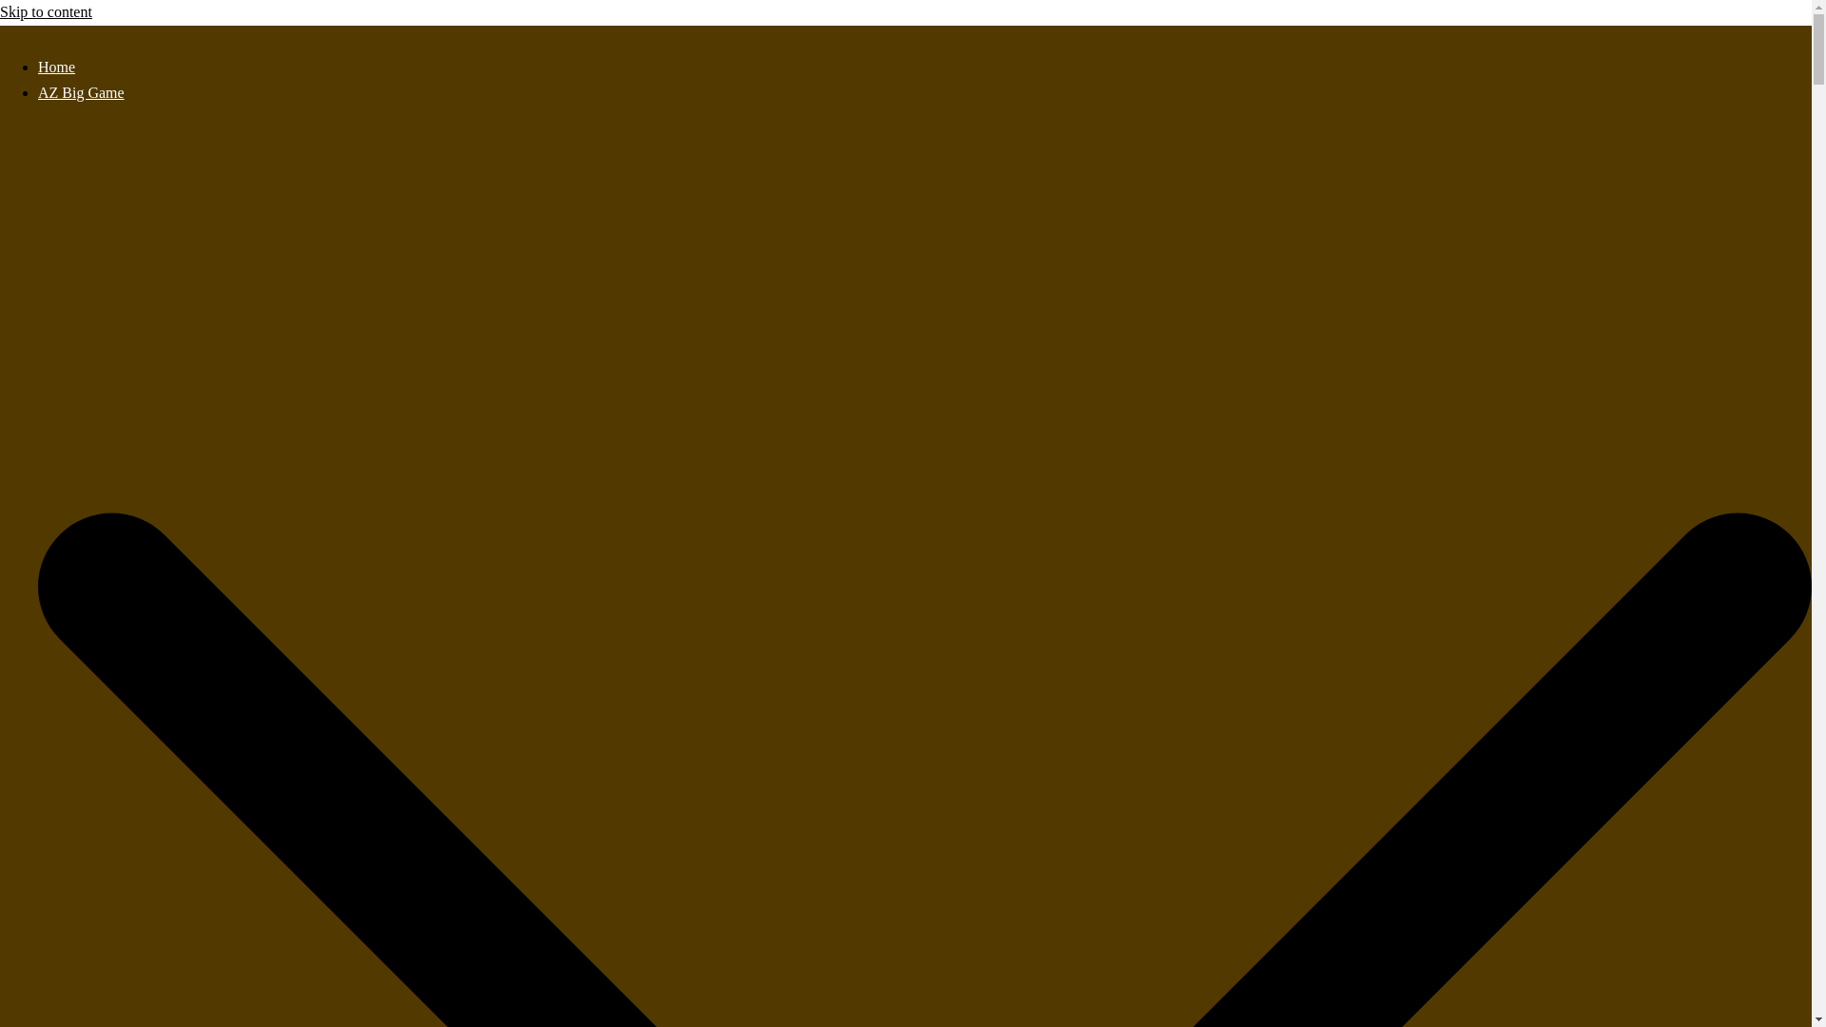 This screenshot has height=1027, width=1826. I want to click on Home, so click(56, 67).